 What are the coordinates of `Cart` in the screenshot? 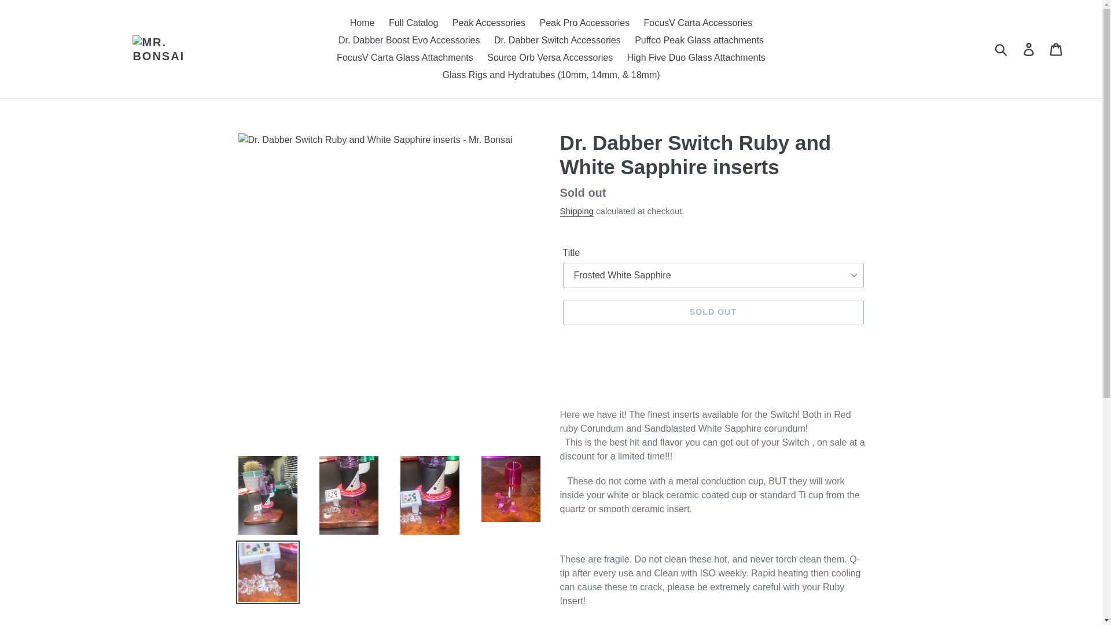 It's located at (1057, 49).